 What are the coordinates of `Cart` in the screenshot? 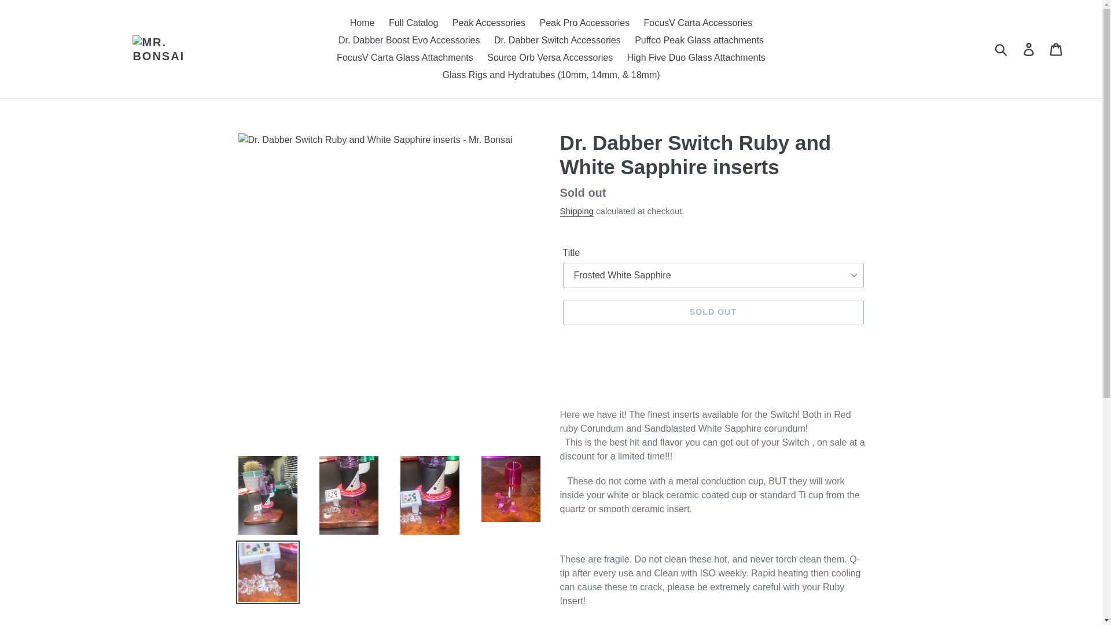 It's located at (1057, 49).